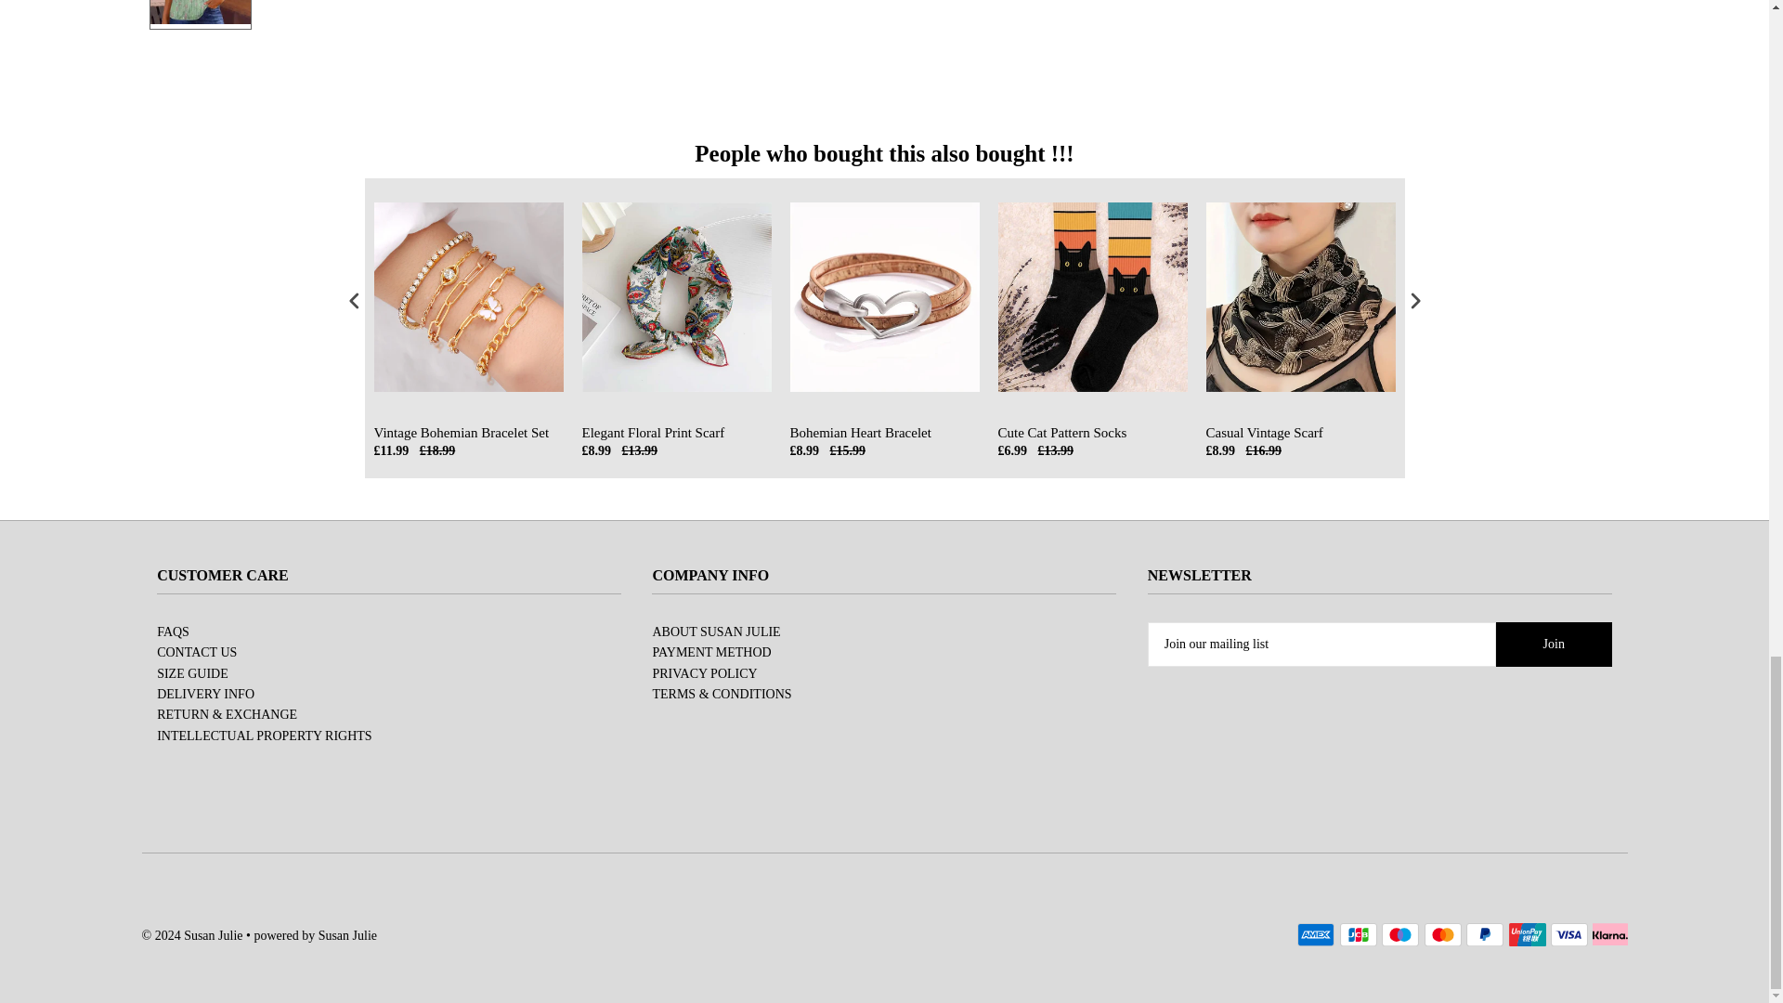 This screenshot has width=1783, height=1003. Describe the element at coordinates (1553, 645) in the screenshot. I see `Join` at that location.